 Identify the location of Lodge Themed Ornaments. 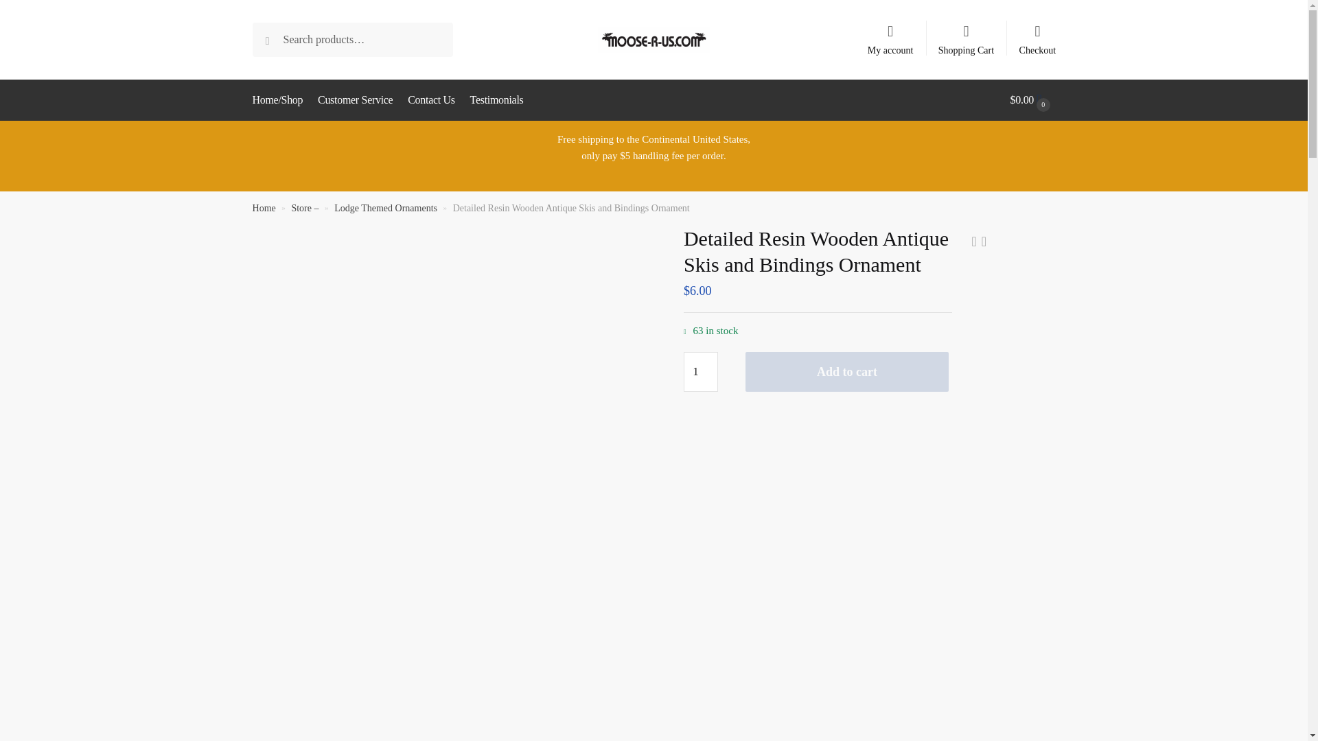
(386, 208).